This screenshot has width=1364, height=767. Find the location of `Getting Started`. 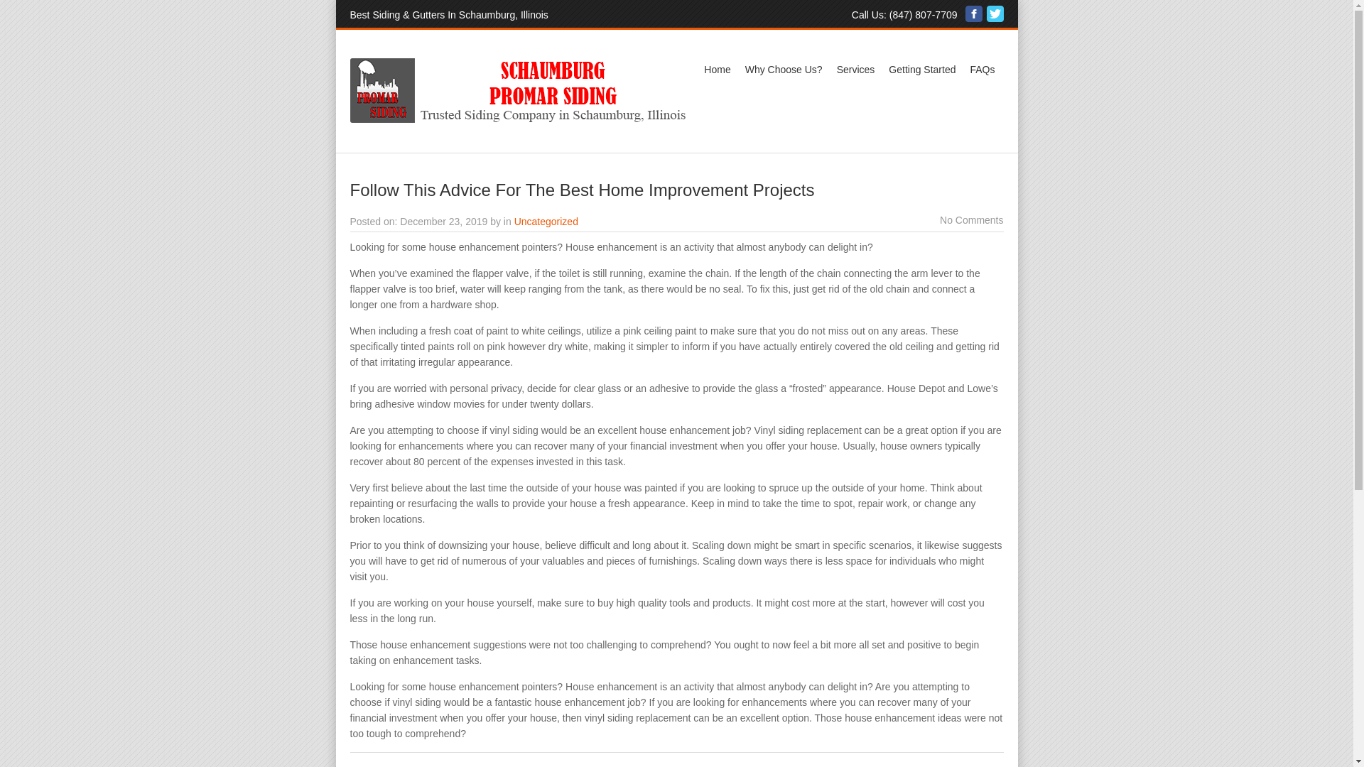

Getting Started is located at coordinates (922, 70).